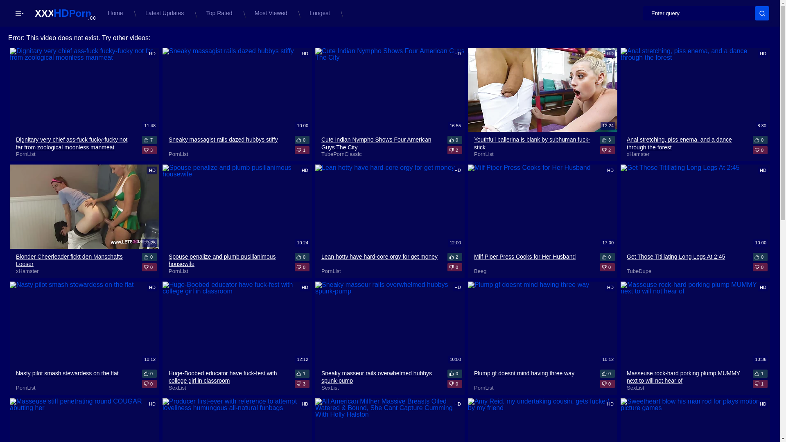 This screenshot has width=786, height=442. Describe the element at coordinates (381, 377) in the screenshot. I see `Sneaky masseur rails overwhelmed hubbys spunk-pump` at that location.